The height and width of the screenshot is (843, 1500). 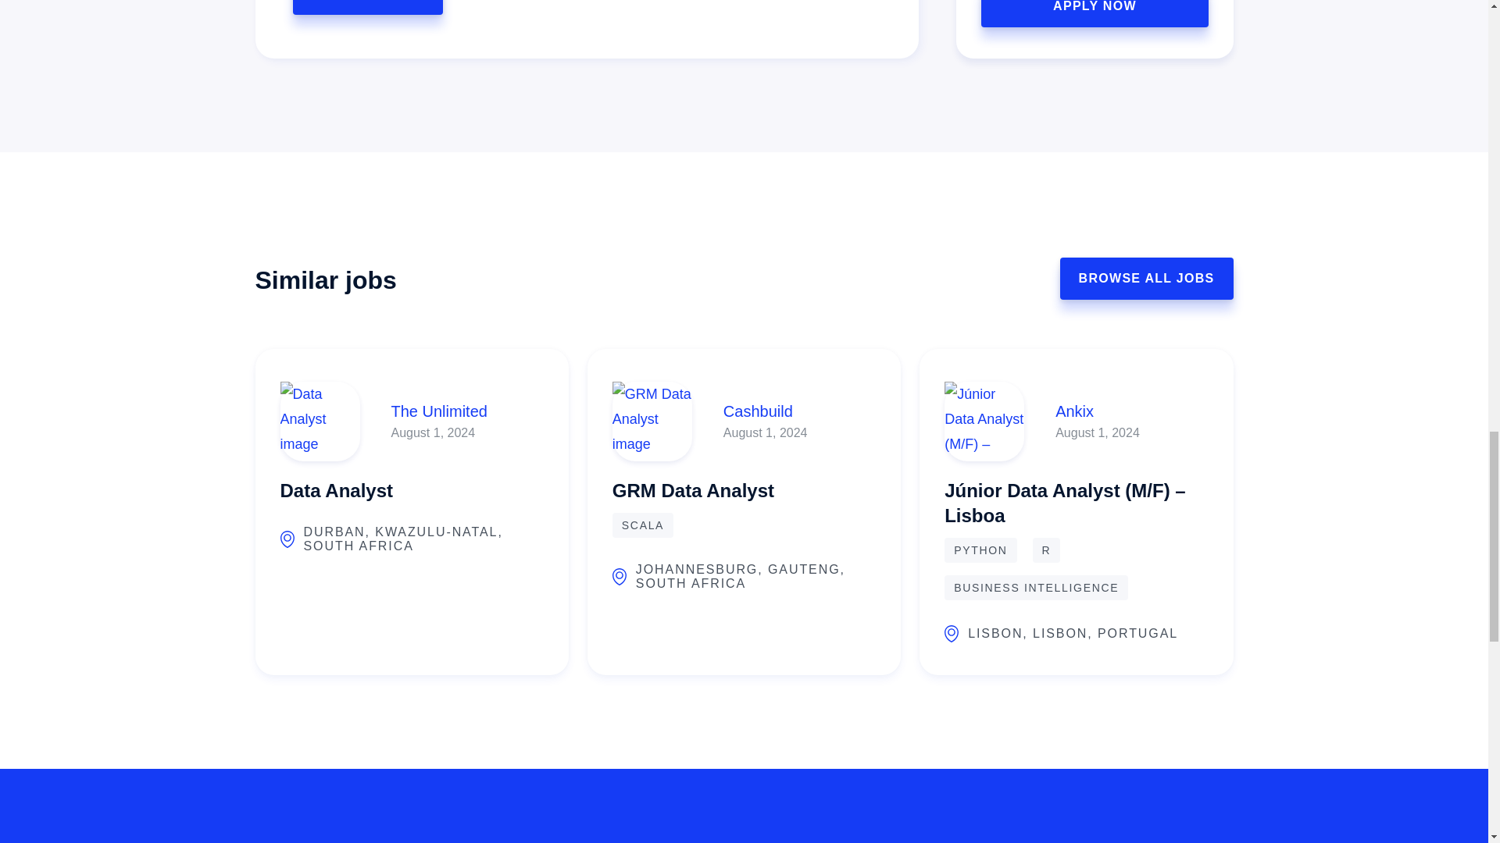 What do you see at coordinates (980, 550) in the screenshot?
I see `PYTHON` at bounding box center [980, 550].